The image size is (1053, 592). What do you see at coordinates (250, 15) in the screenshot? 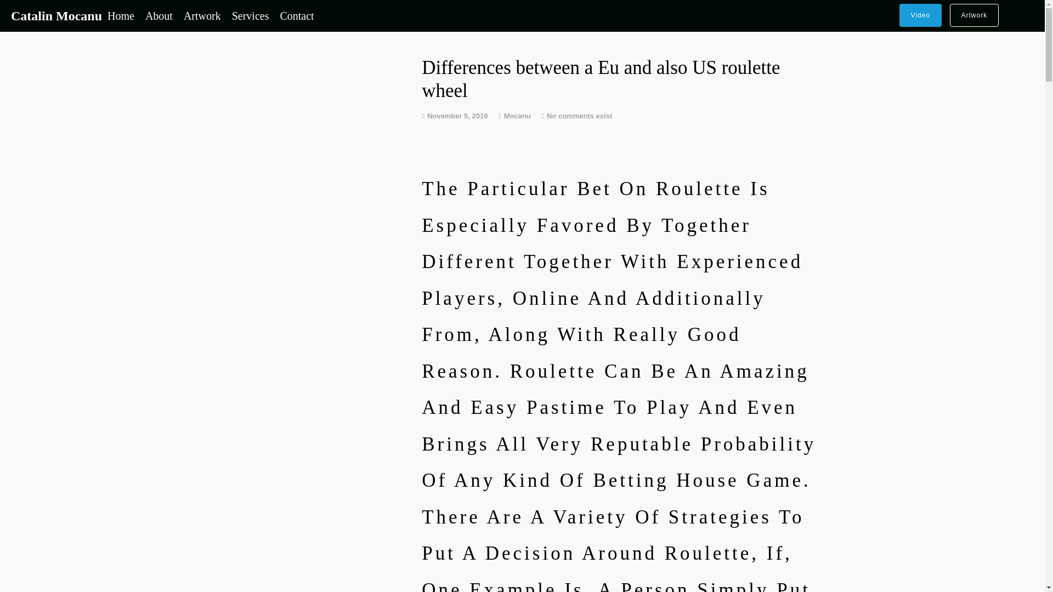
I see `Services` at bounding box center [250, 15].